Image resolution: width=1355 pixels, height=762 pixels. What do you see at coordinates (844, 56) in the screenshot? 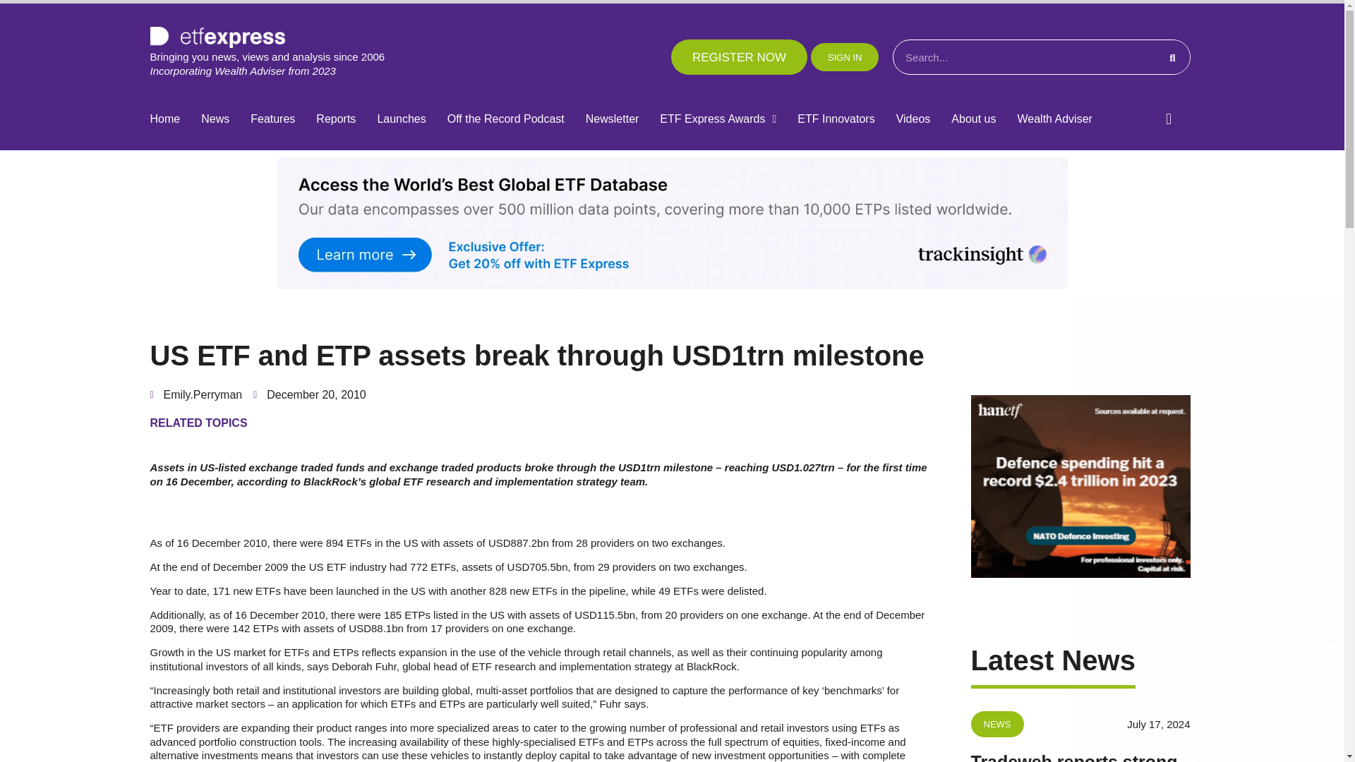
I see `SIGN IN` at bounding box center [844, 56].